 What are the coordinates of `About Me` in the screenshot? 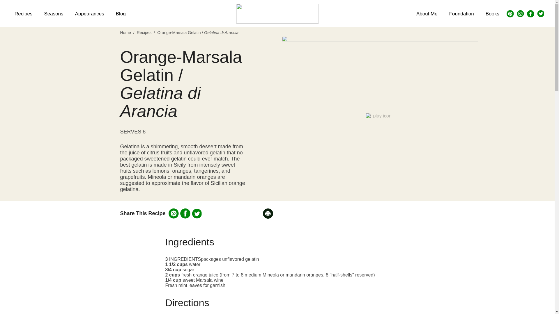 It's located at (427, 13).